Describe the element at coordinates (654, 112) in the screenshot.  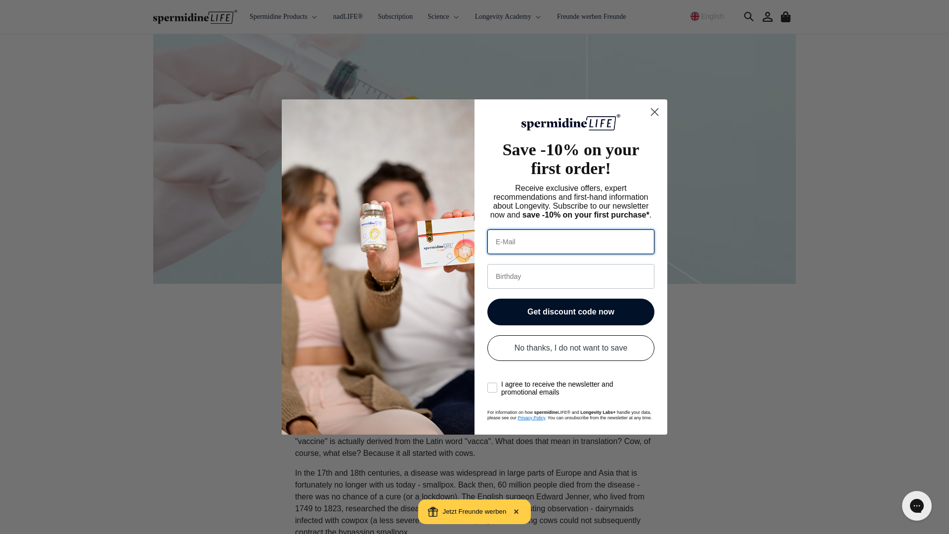
I see `Close dialog 1` at that location.